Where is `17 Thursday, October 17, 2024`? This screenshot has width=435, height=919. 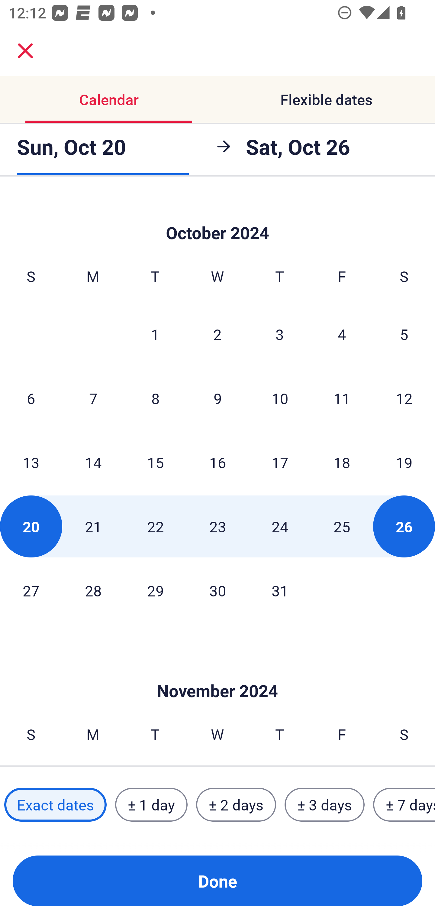 17 Thursday, October 17, 2024 is located at coordinates (280, 462).